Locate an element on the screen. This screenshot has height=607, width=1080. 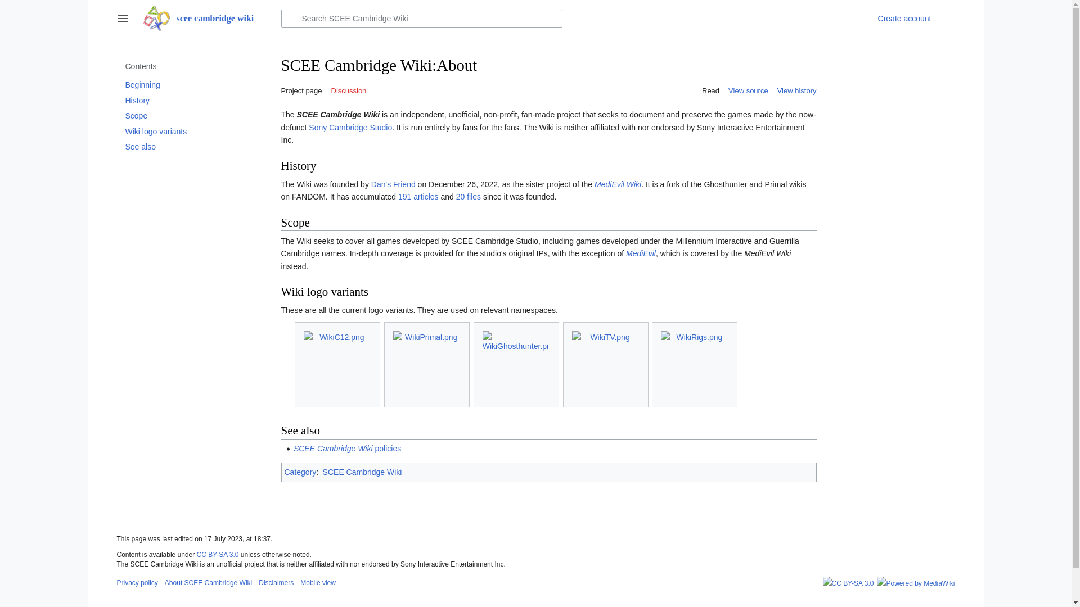
Discussion is located at coordinates (348, 88).